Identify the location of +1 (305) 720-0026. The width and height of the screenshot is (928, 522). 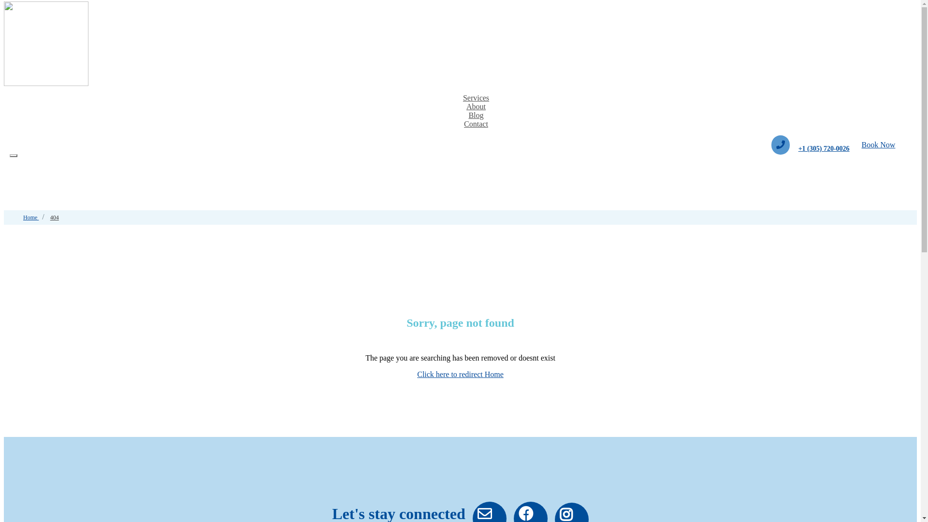
(824, 149).